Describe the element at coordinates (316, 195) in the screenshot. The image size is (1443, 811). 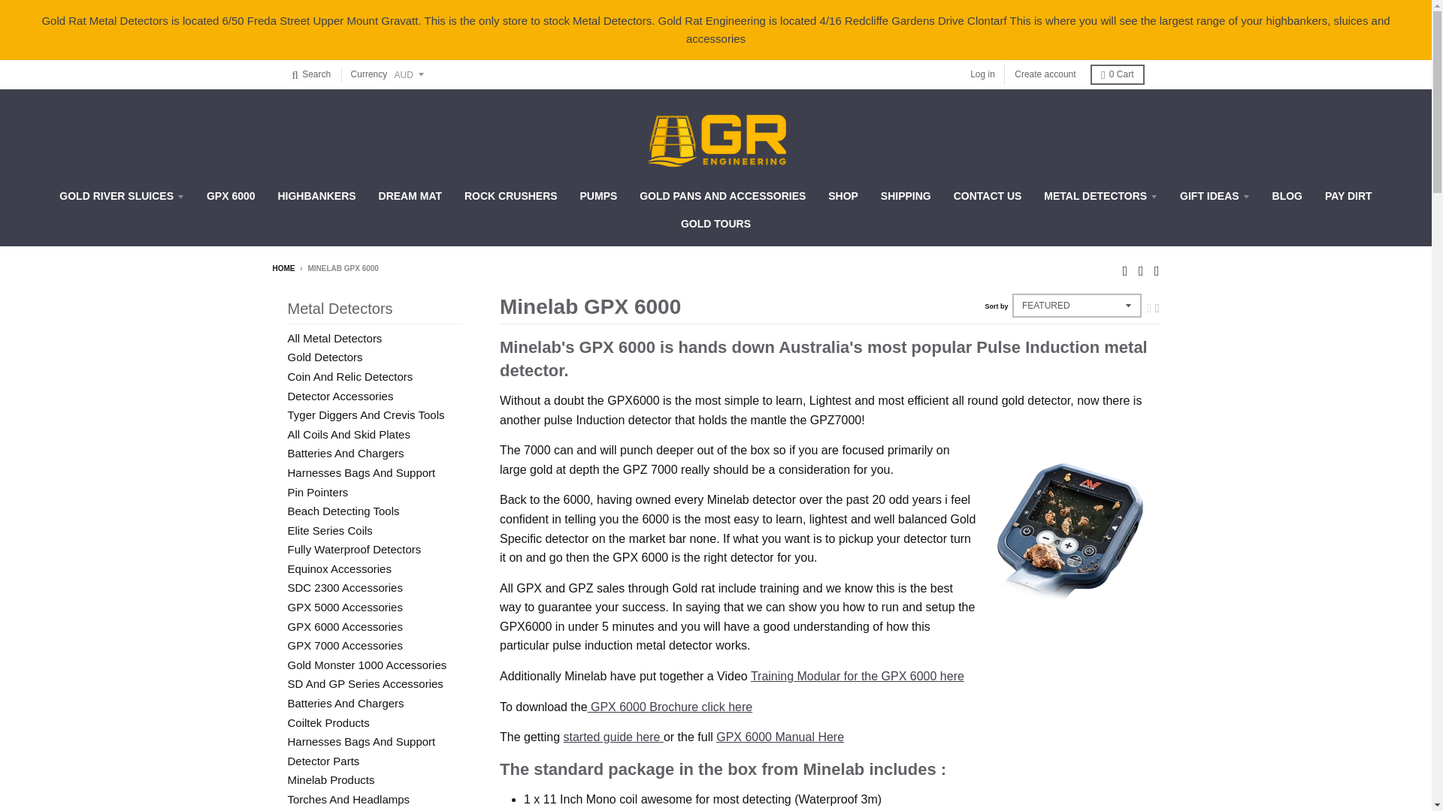
I see `HIGHBANKERS` at that location.